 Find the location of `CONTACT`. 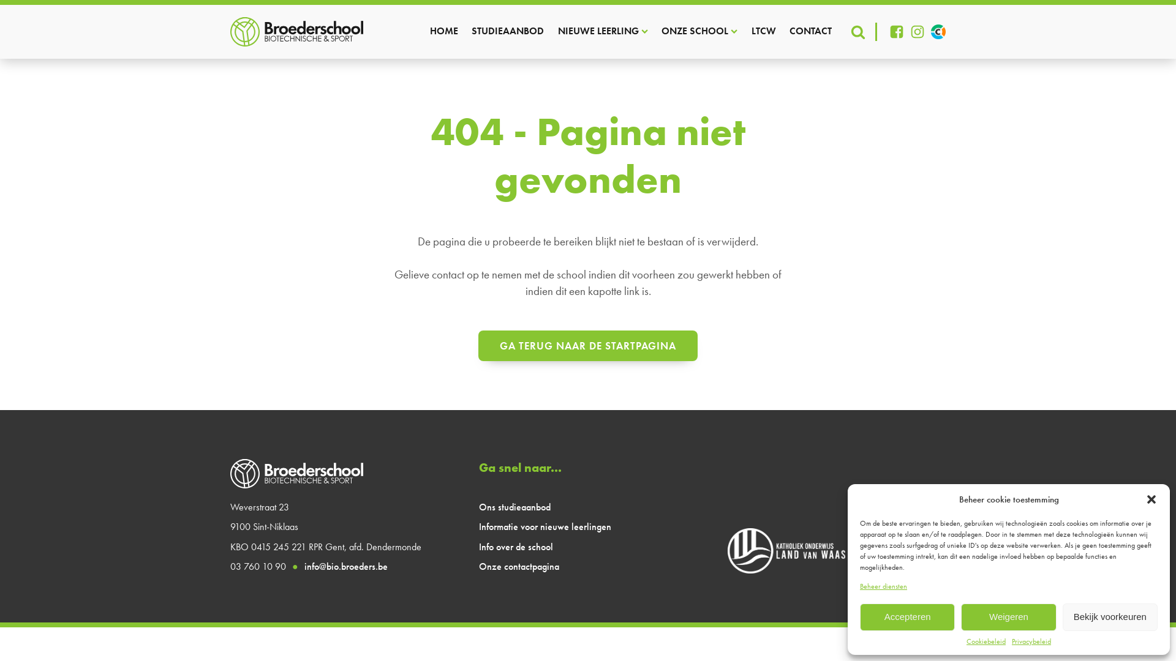

CONTACT is located at coordinates (811, 32).